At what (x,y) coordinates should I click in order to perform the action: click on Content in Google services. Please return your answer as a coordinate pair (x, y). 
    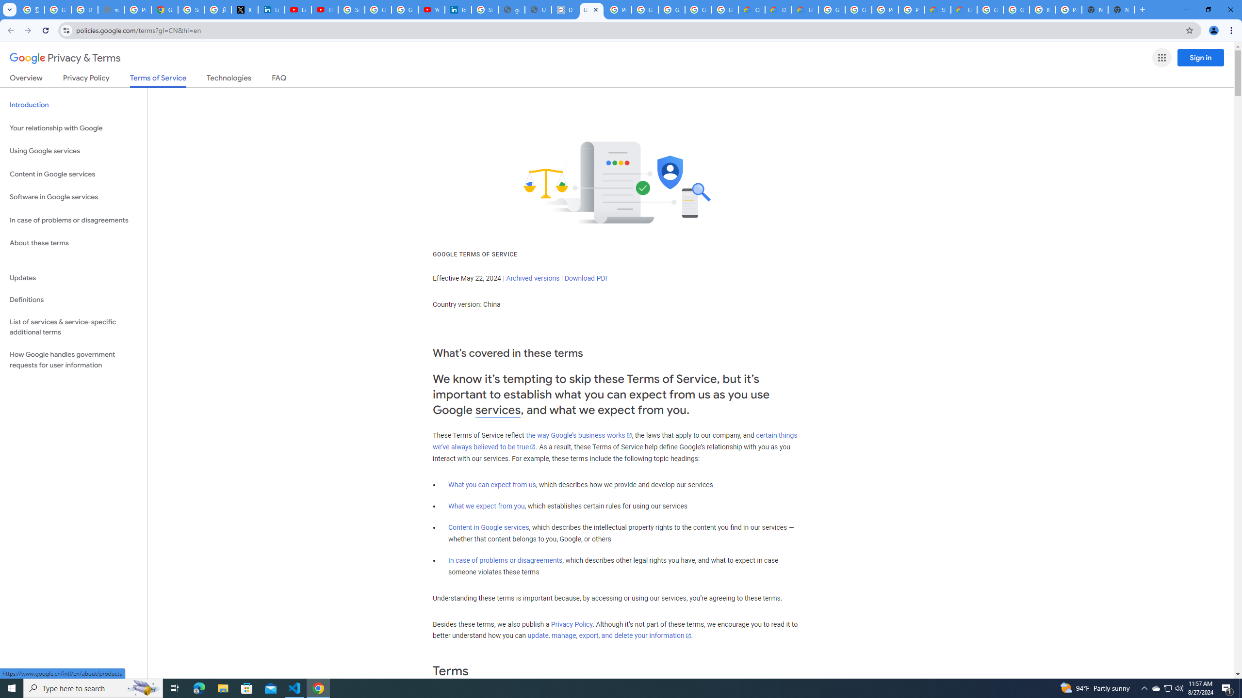
    Looking at the image, I should click on (489, 527).